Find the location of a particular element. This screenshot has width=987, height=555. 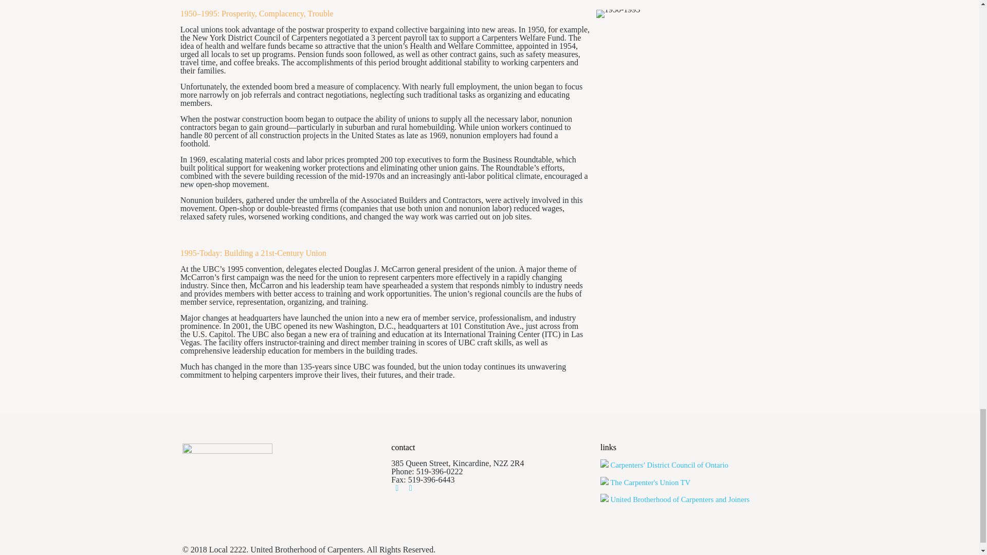

The Carpenter's Union TV is located at coordinates (645, 482).